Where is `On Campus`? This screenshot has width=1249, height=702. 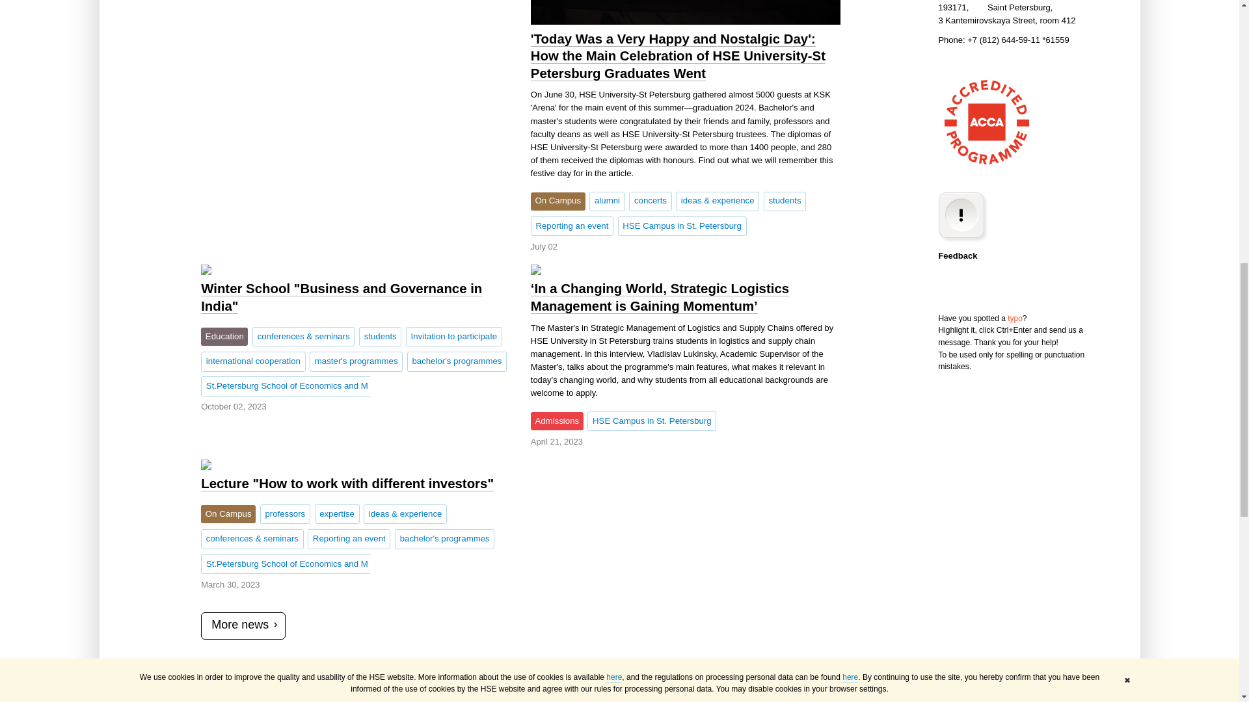
On Campus is located at coordinates (558, 201).